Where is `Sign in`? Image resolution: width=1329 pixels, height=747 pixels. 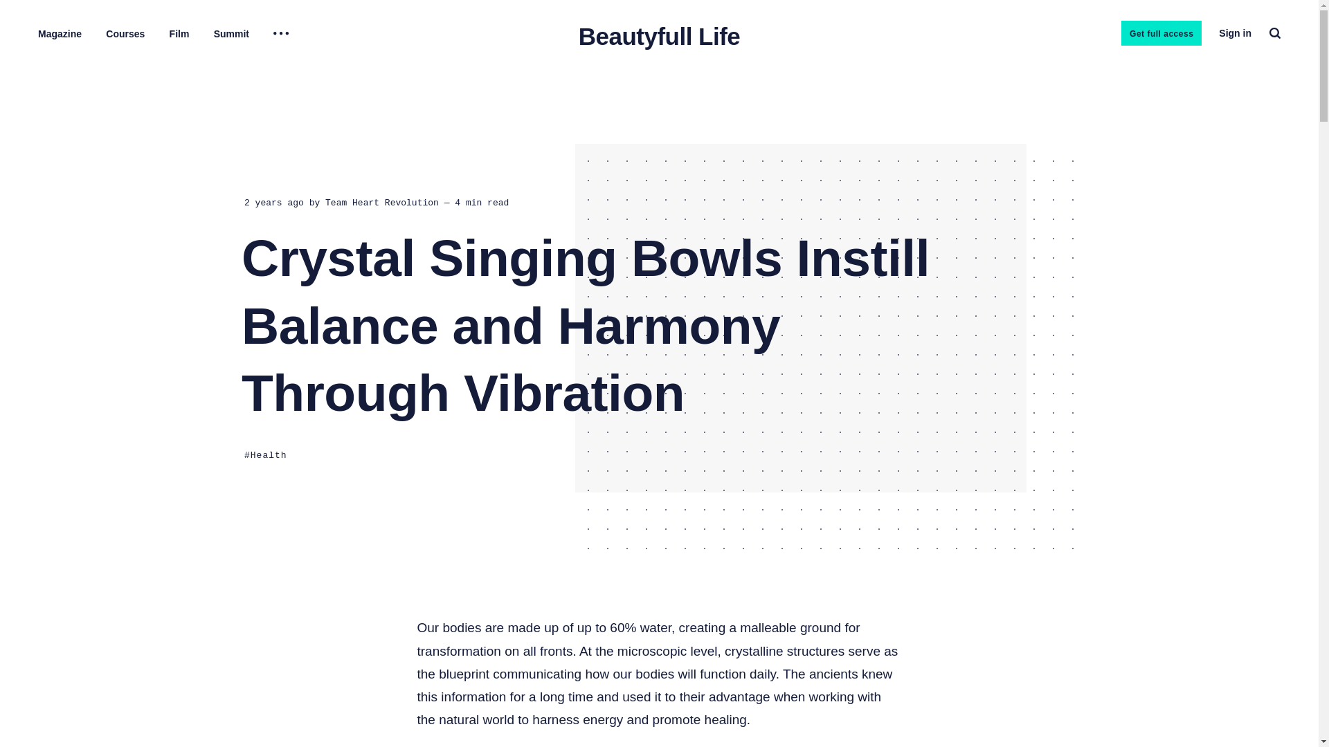
Sign in is located at coordinates (1235, 33).